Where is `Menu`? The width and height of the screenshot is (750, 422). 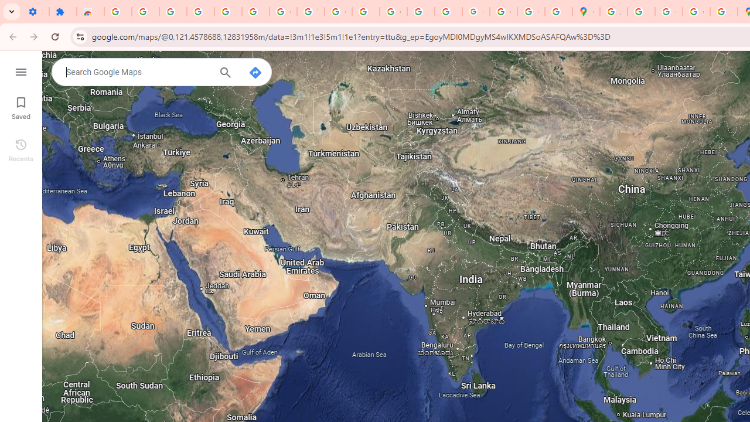 Menu is located at coordinates (21, 70).